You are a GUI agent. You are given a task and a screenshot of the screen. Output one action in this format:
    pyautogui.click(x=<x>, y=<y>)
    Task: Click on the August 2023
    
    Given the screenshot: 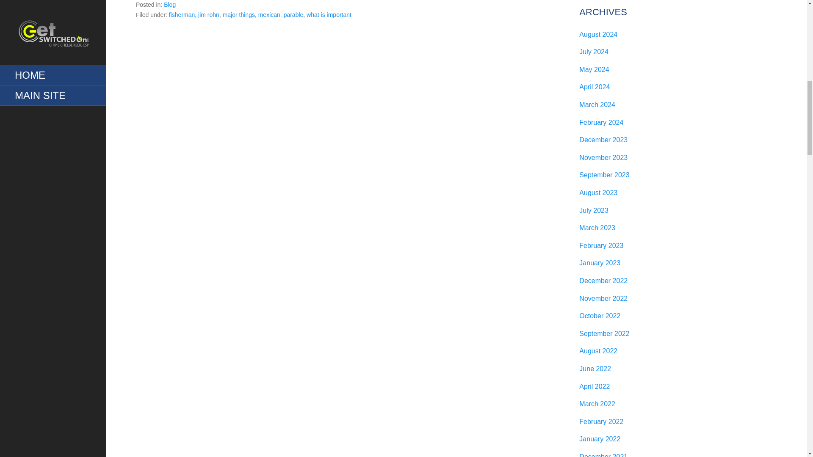 What is the action you would take?
    pyautogui.click(x=598, y=193)
    